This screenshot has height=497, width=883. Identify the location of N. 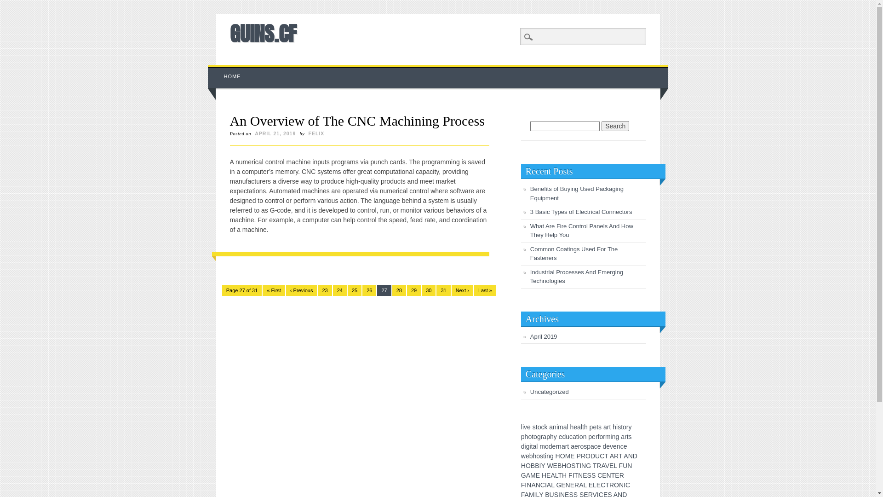
(538, 485).